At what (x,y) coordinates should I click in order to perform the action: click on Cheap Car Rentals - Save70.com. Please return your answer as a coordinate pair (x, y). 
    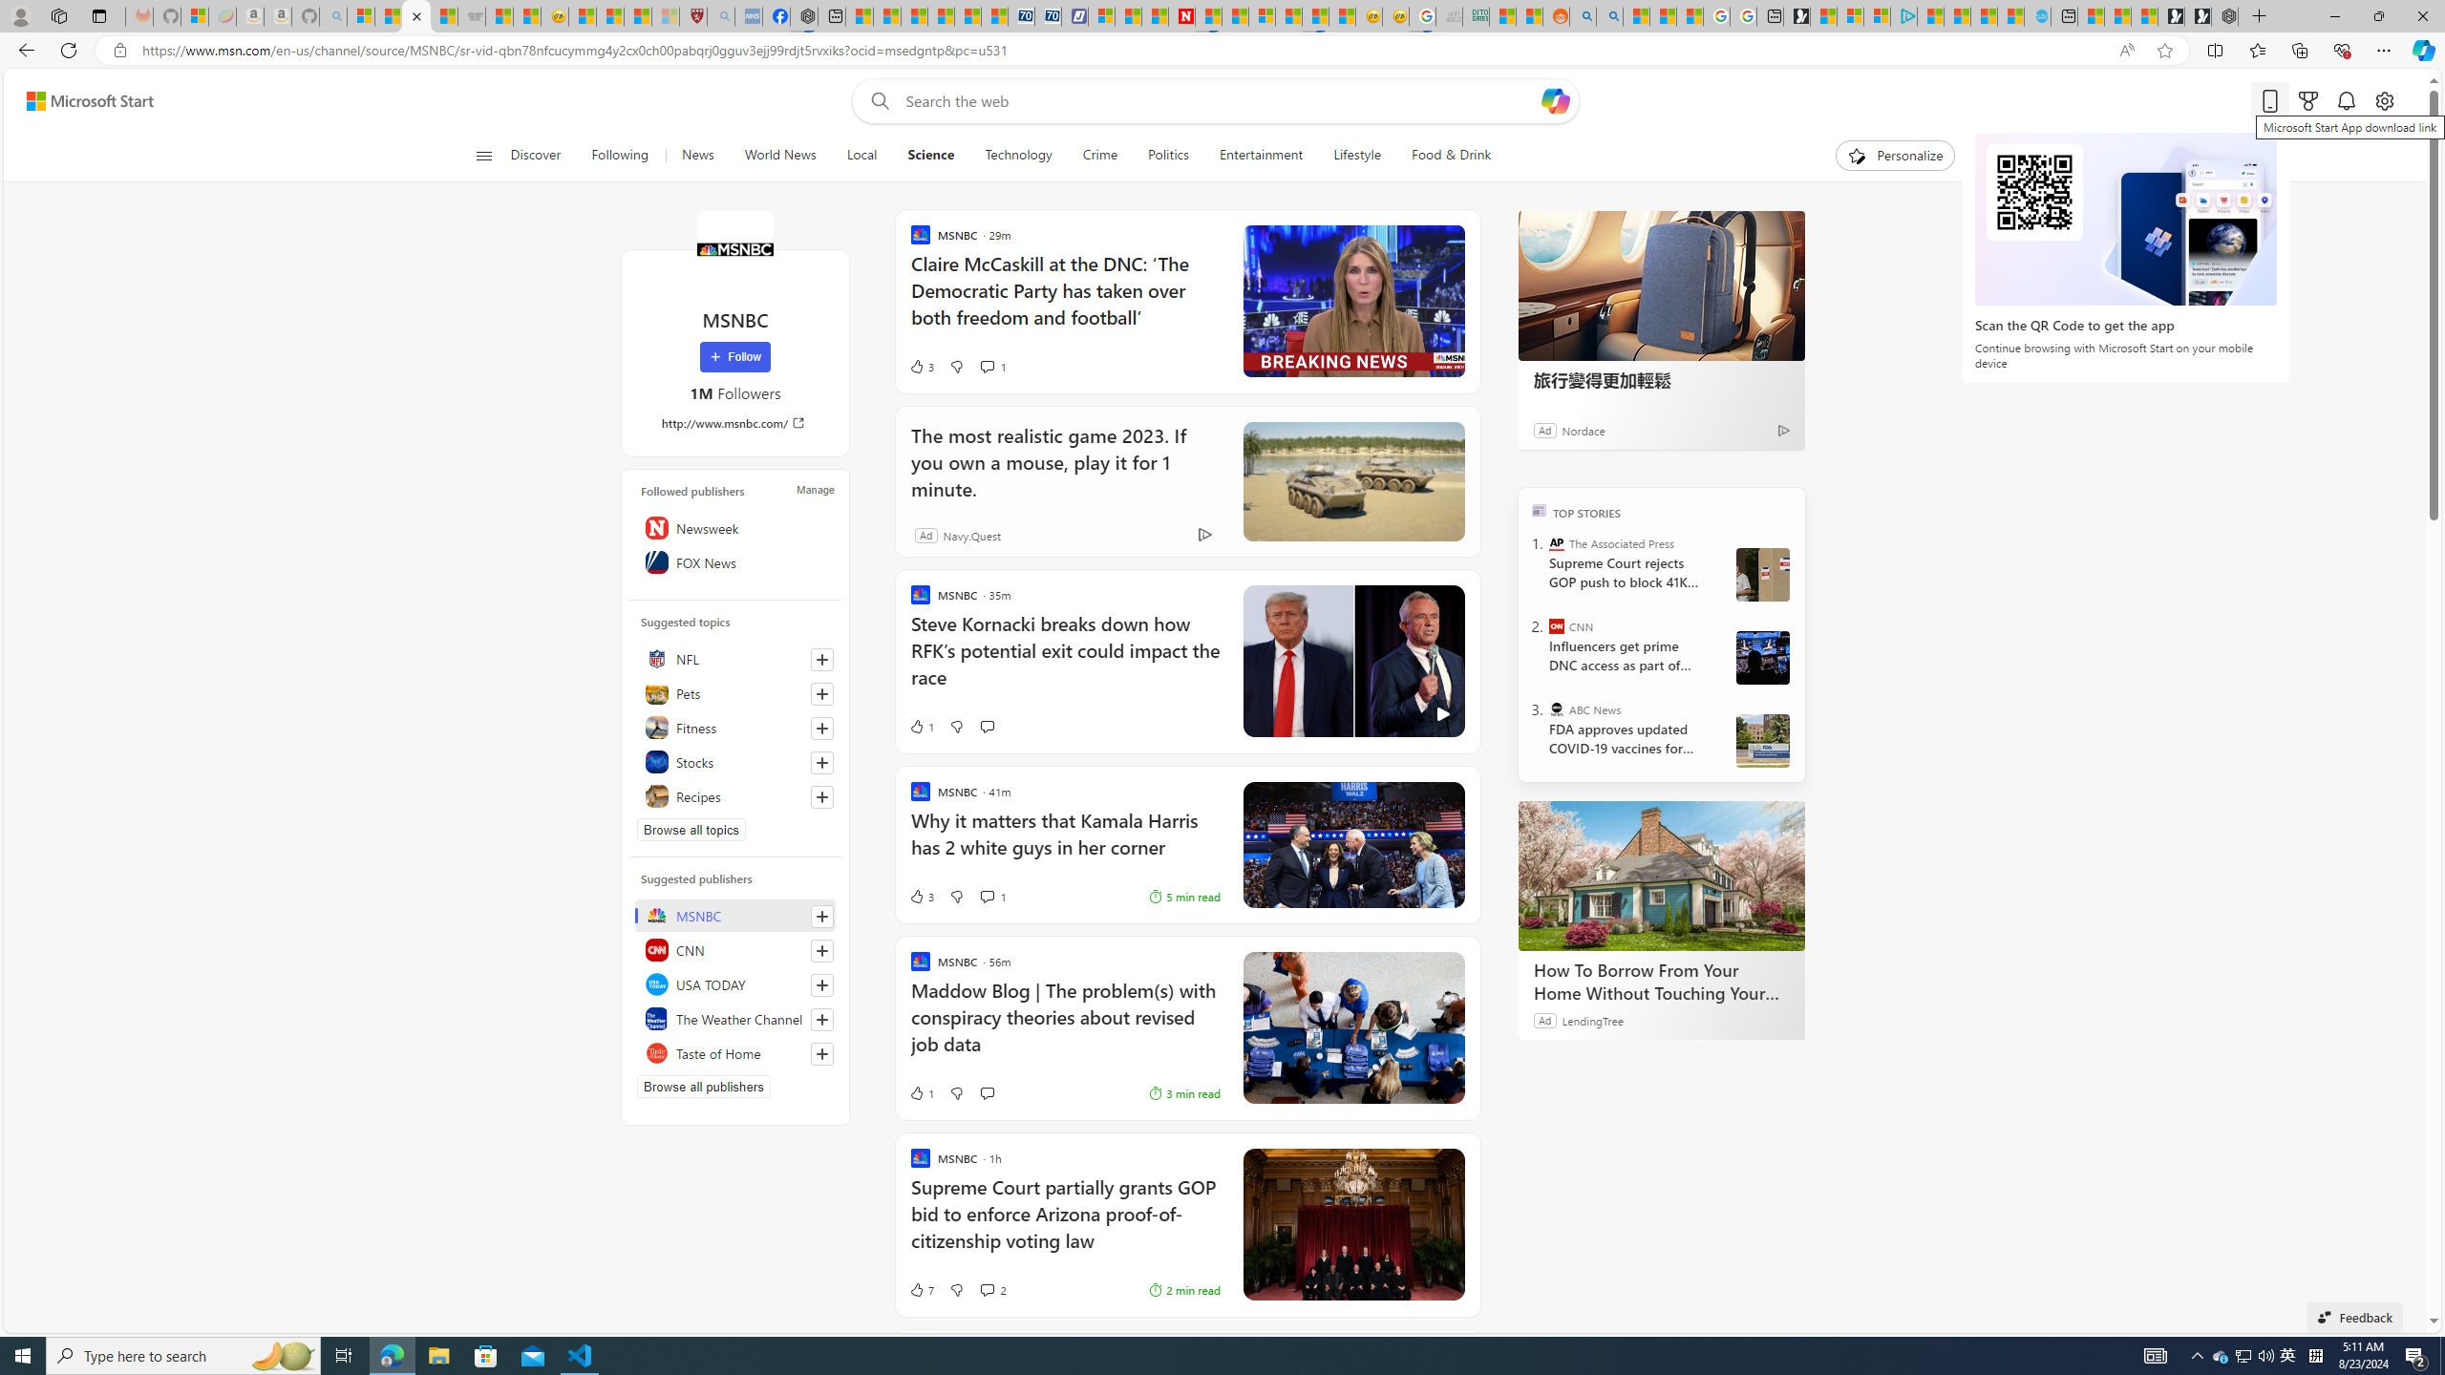
    Looking at the image, I should click on (1022, 16).